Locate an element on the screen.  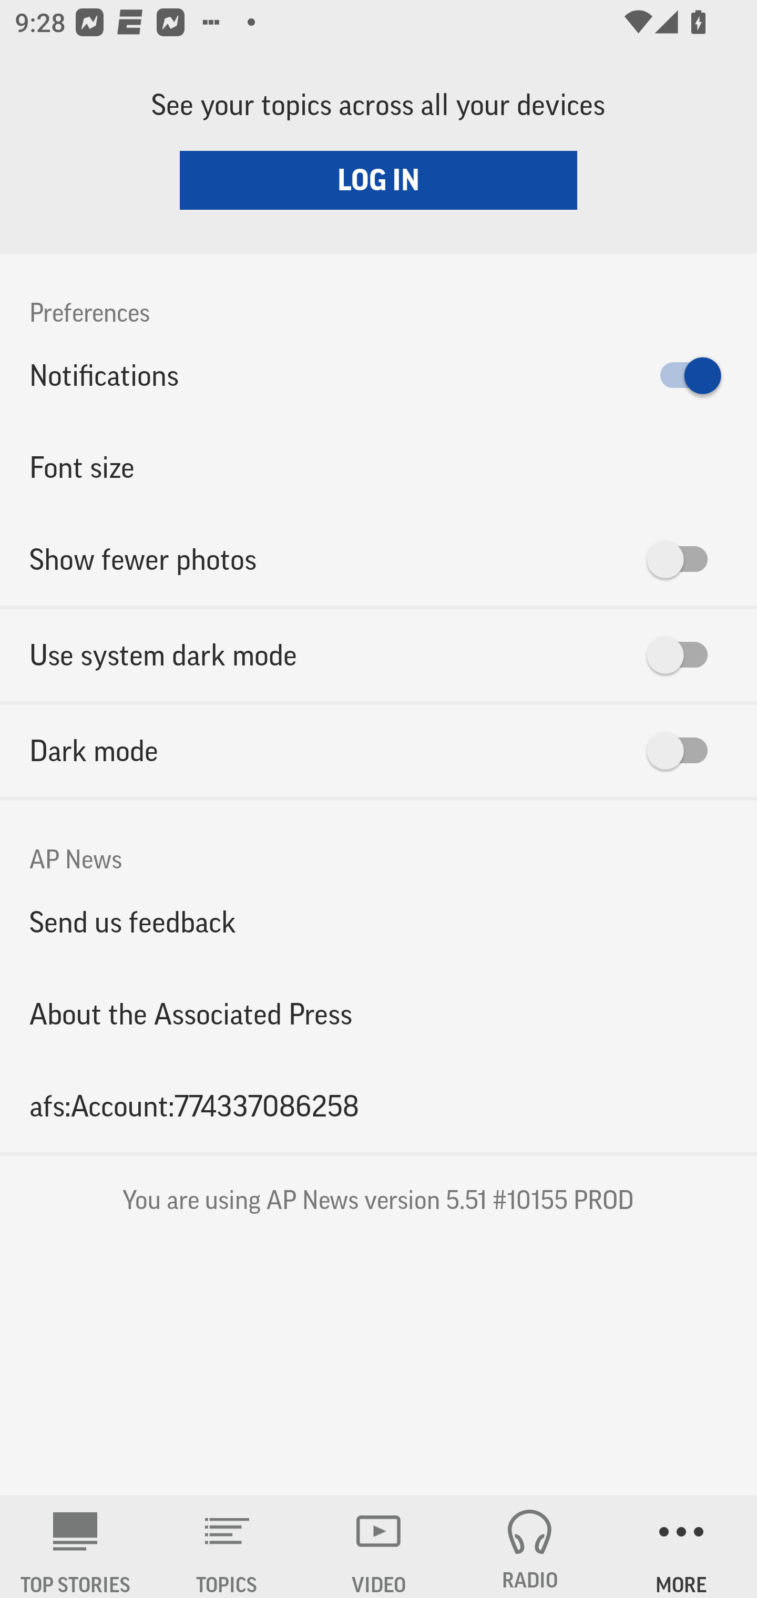
Dark mode is located at coordinates (378, 751).